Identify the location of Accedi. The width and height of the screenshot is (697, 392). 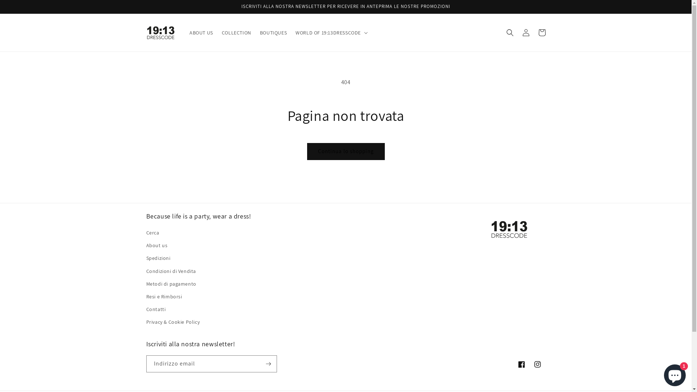
(526, 33).